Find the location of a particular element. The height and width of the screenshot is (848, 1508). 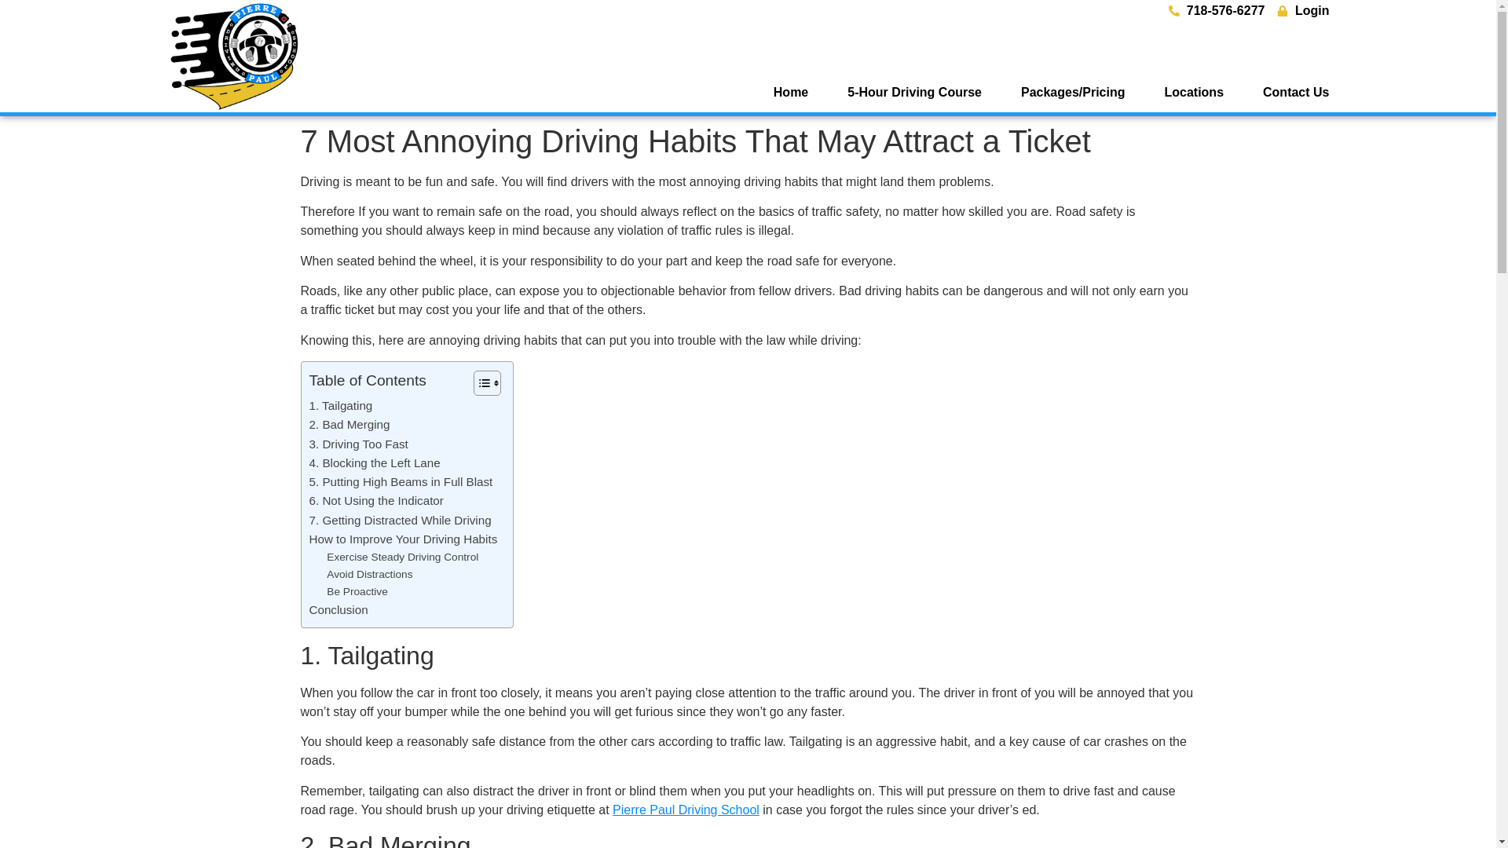

Exercise Steady Driving Control is located at coordinates (402, 557).